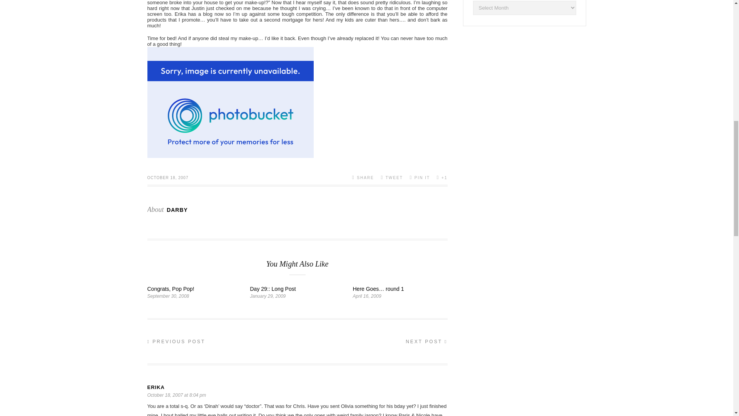 This screenshot has width=739, height=416. I want to click on Congrats, Pop Pop!, so click(170, 289).